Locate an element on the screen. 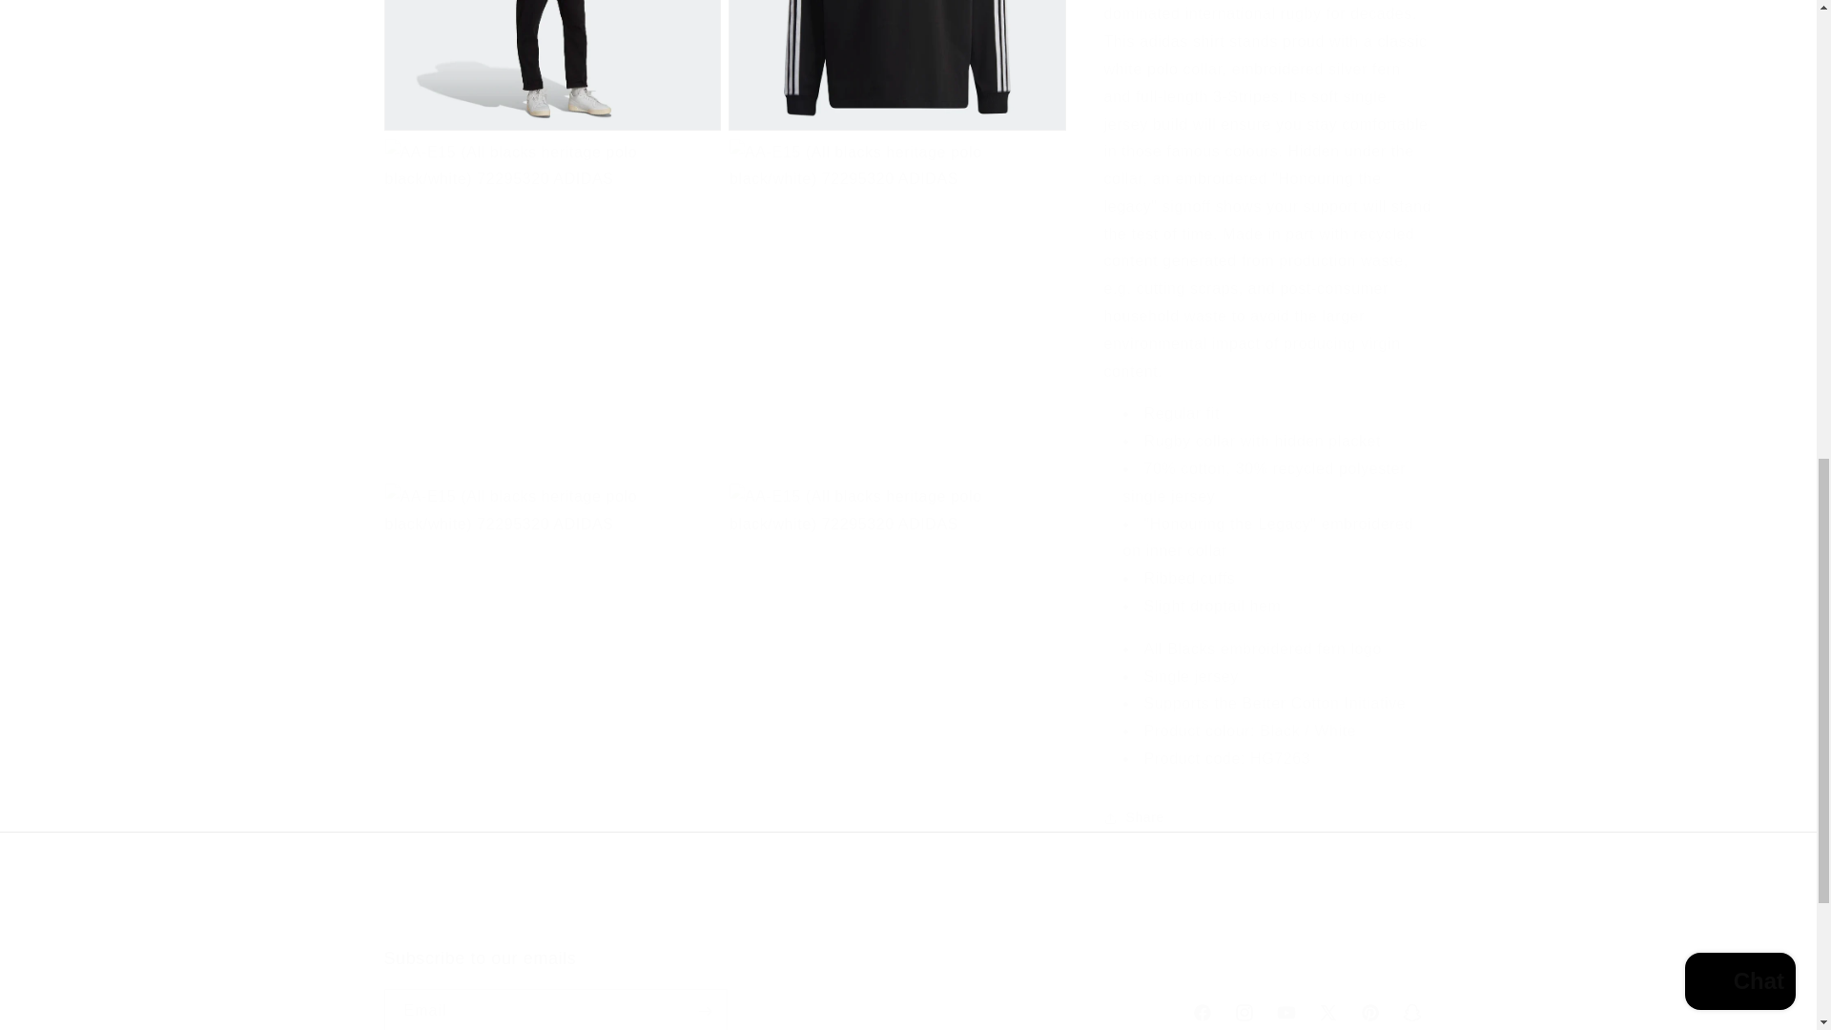 The width and height of the screenshot is (1831, 1030). Open media 4 in modal is located at coordinates (551, 287).